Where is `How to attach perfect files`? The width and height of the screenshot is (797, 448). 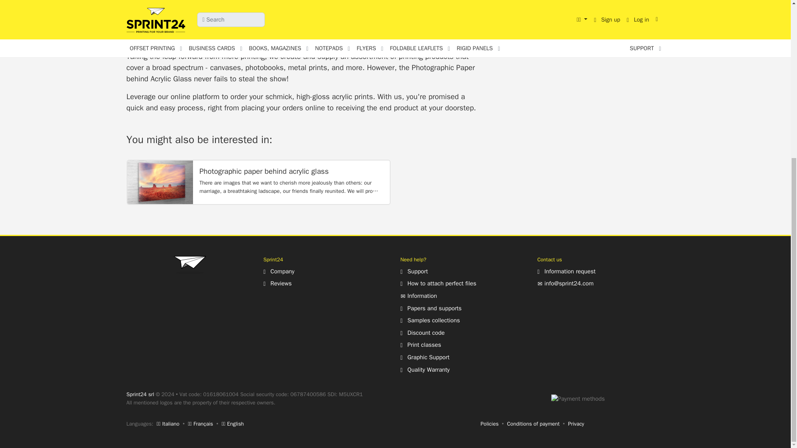
How to attach perfect files is located at coordinates (438, 283).